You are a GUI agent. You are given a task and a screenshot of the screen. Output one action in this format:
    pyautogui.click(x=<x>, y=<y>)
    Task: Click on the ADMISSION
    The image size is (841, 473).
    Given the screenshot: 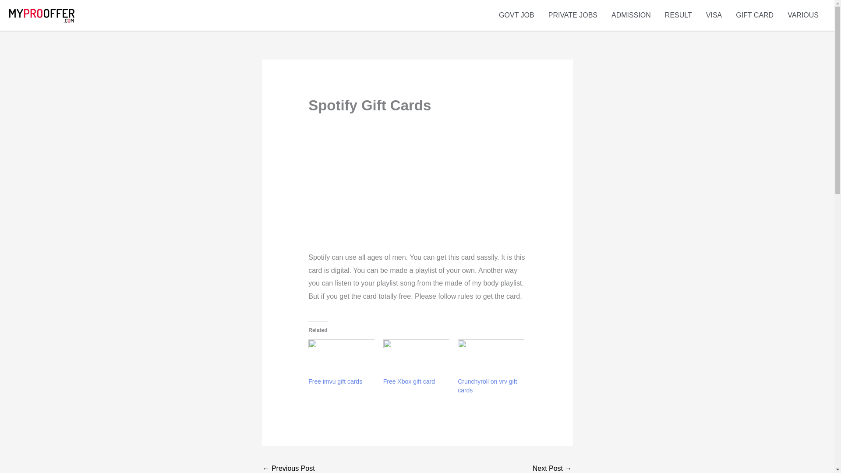 What is the action you would take?
    pyautogui.click(x=631, y=15)
    